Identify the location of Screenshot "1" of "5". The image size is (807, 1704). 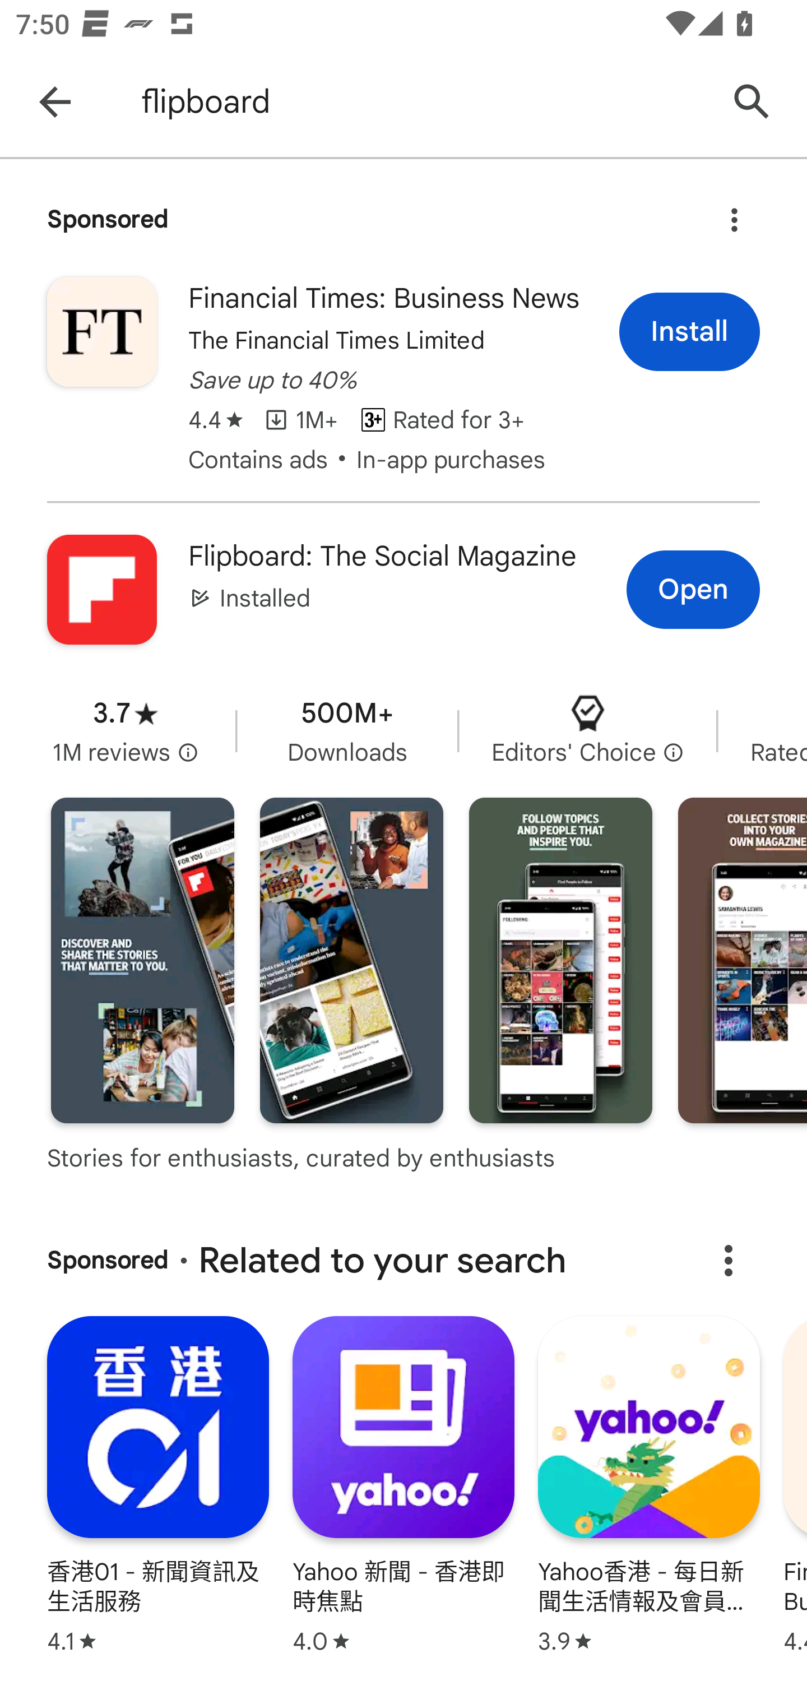
(142, 960).